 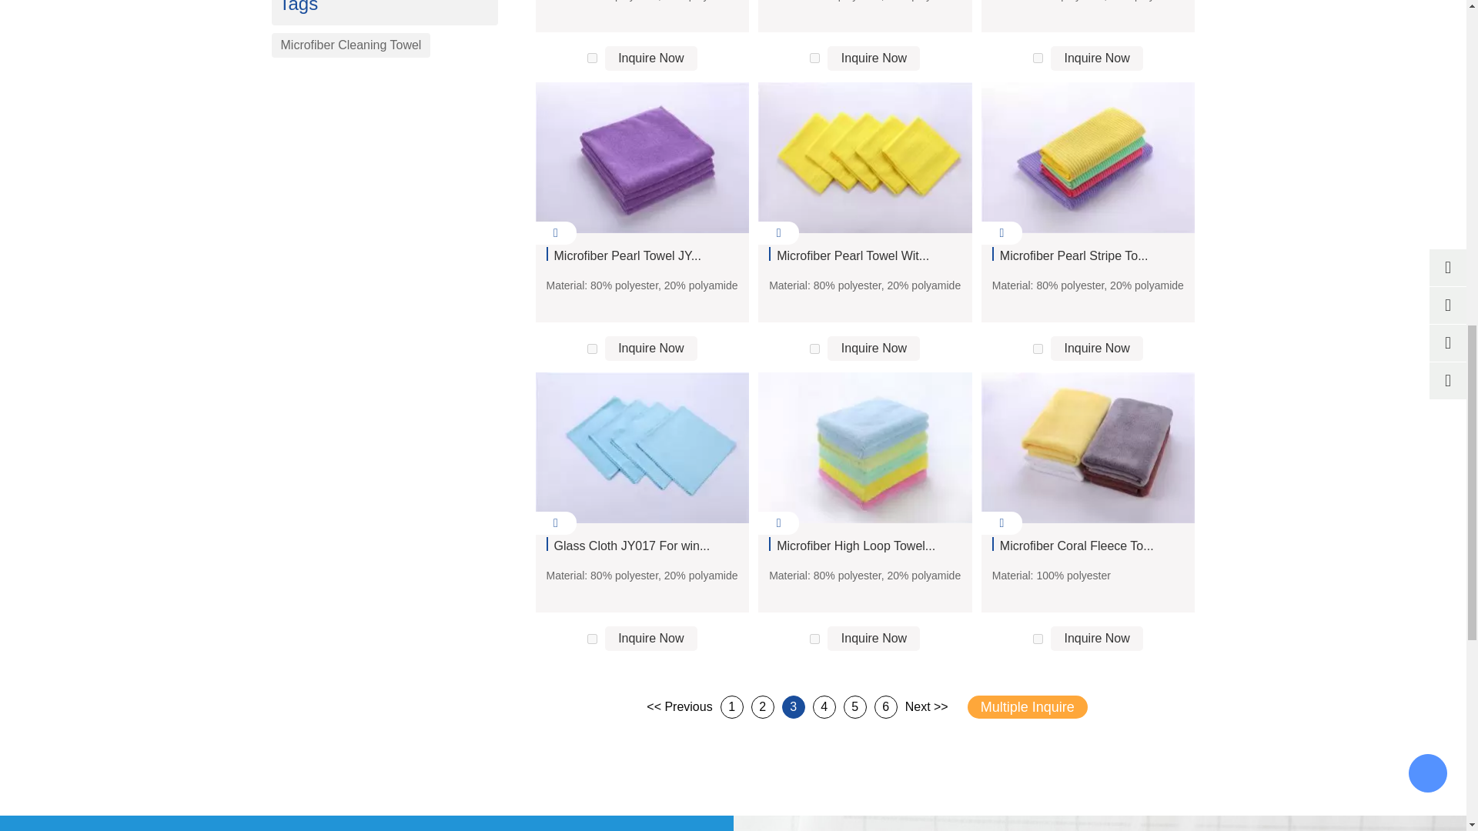 I want to click on 21, so click(x=814, y=58).